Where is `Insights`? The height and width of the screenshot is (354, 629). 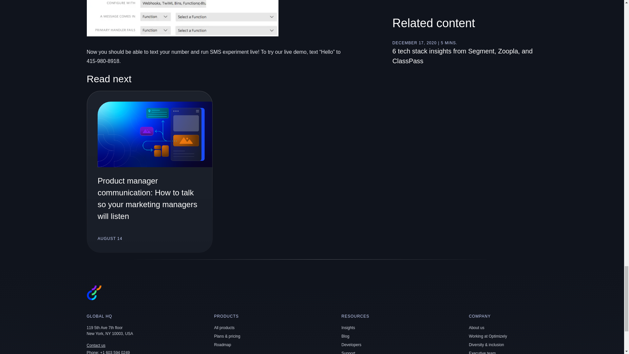
Insights is located at coordinates (348, 327).